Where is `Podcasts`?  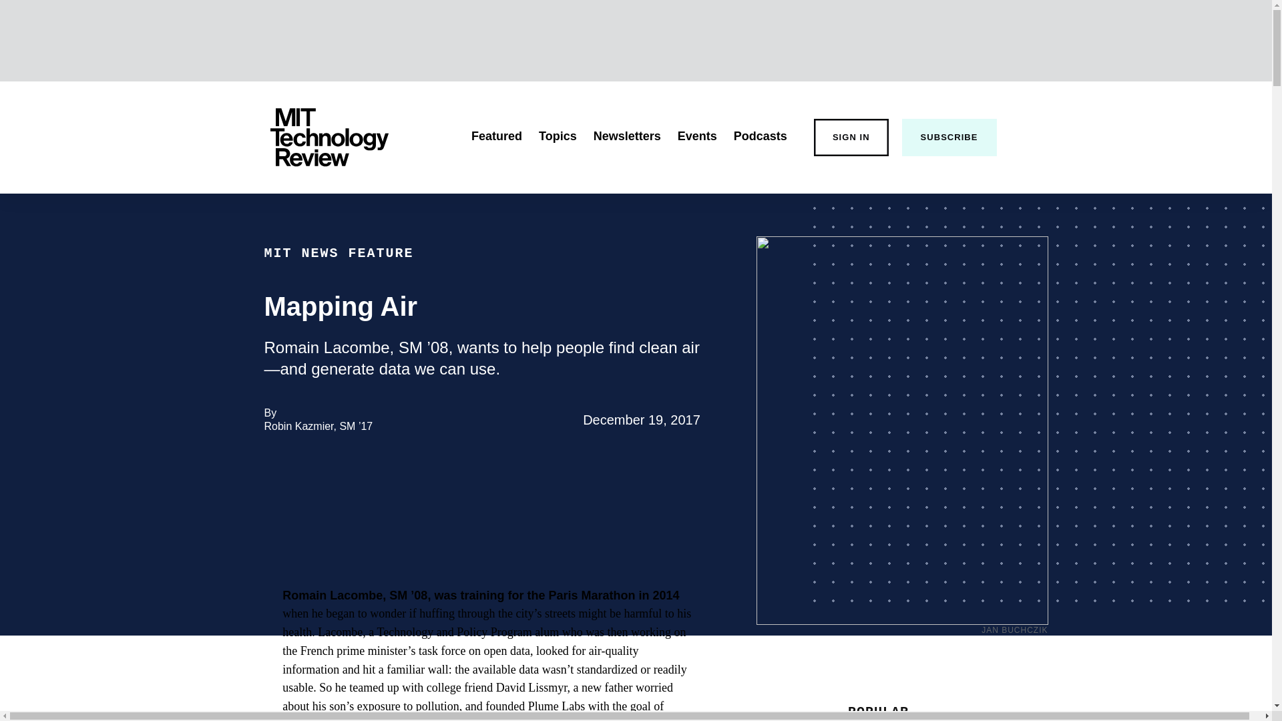
Podcasts is located at coordinates (760, 136).